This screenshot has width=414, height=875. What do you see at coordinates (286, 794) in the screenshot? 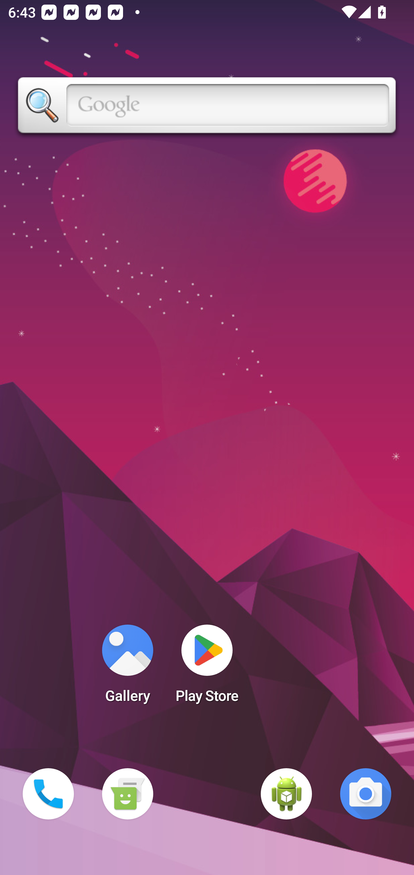
I see `WebView Browser Tester` at bounding box center [286, 794].